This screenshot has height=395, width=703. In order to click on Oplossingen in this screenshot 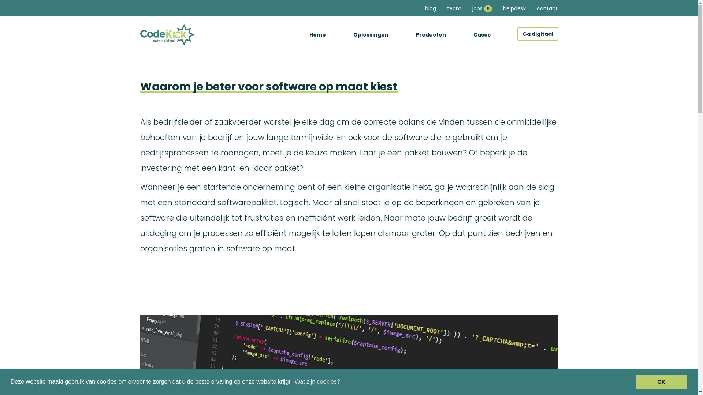, I will do `click(371, 35)`.